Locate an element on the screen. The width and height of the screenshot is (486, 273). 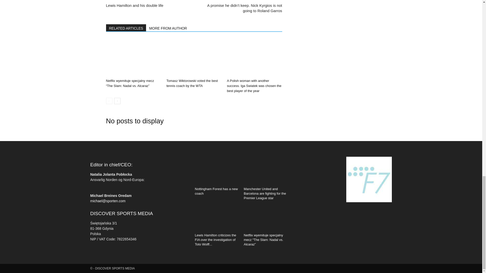
Tomasz Wiktorowski voted the best tennis coach by the WTA is located at coordinates (194, 58).